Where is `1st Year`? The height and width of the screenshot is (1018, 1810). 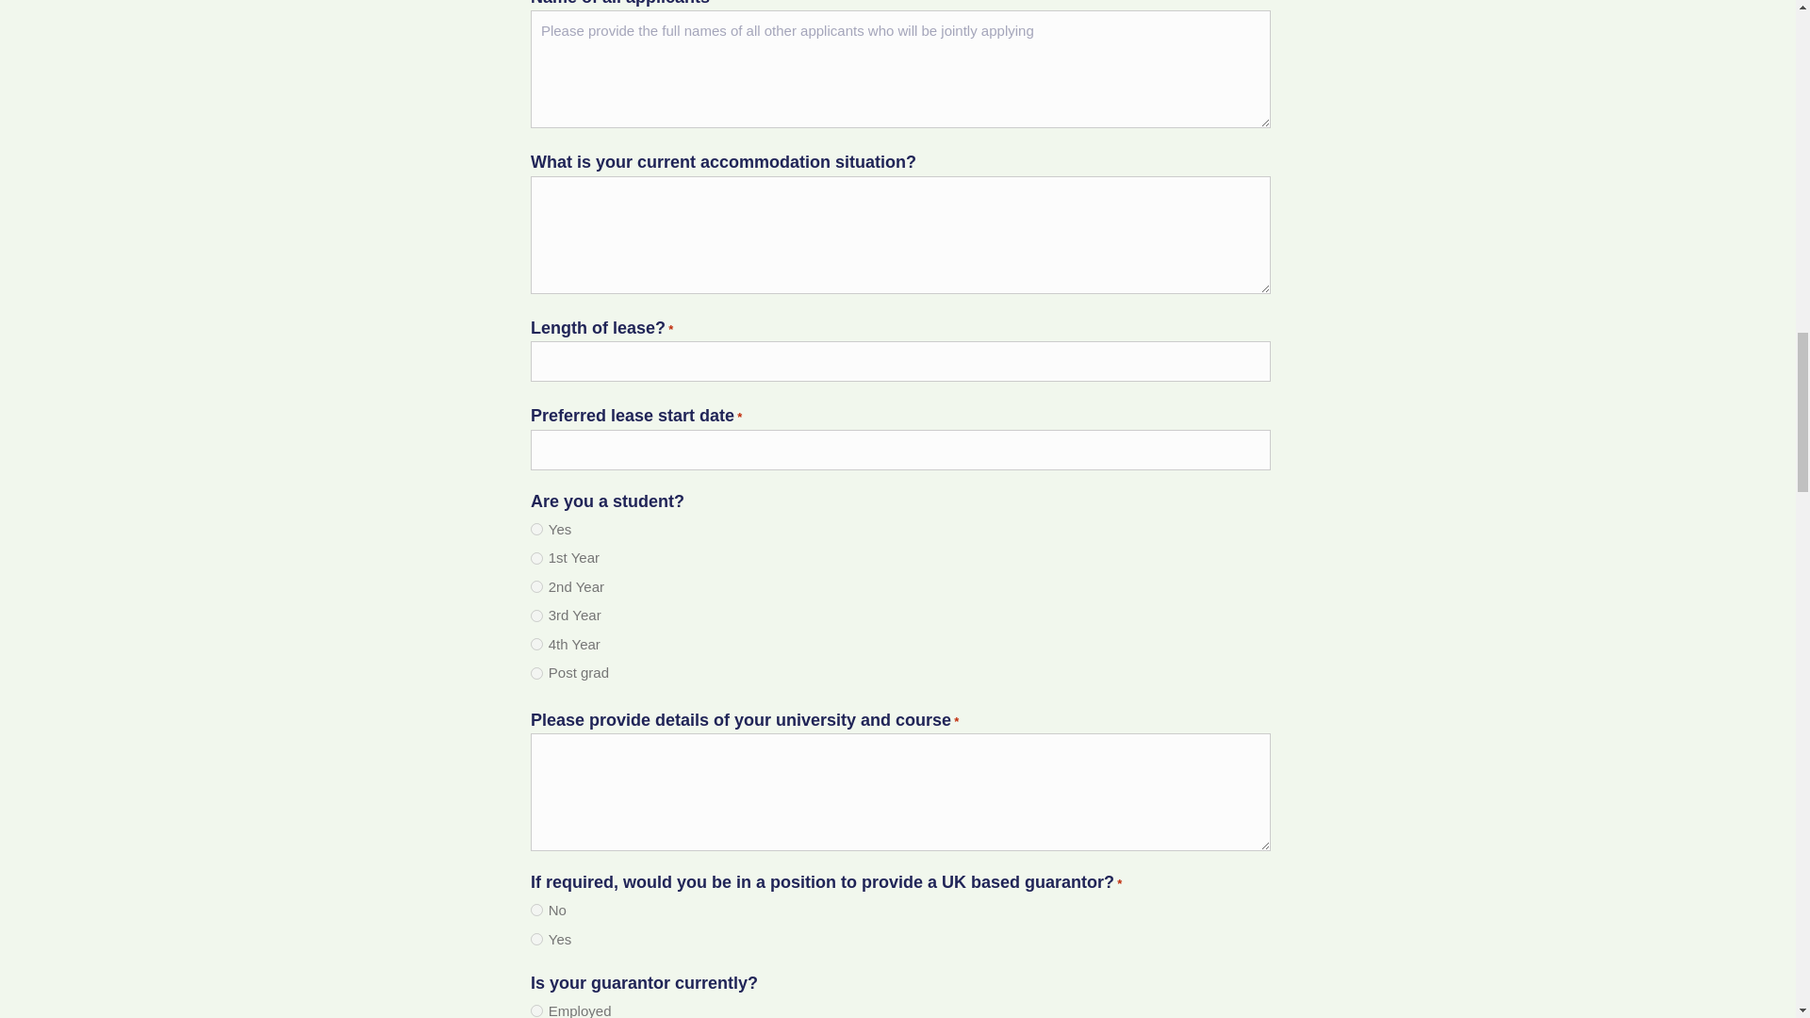 1st Year is located at coordinates (536, 558).